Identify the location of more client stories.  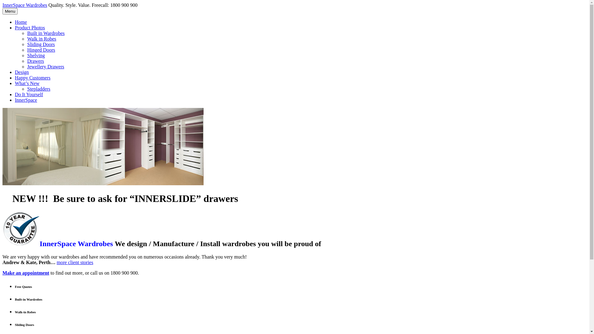
(75, 262).